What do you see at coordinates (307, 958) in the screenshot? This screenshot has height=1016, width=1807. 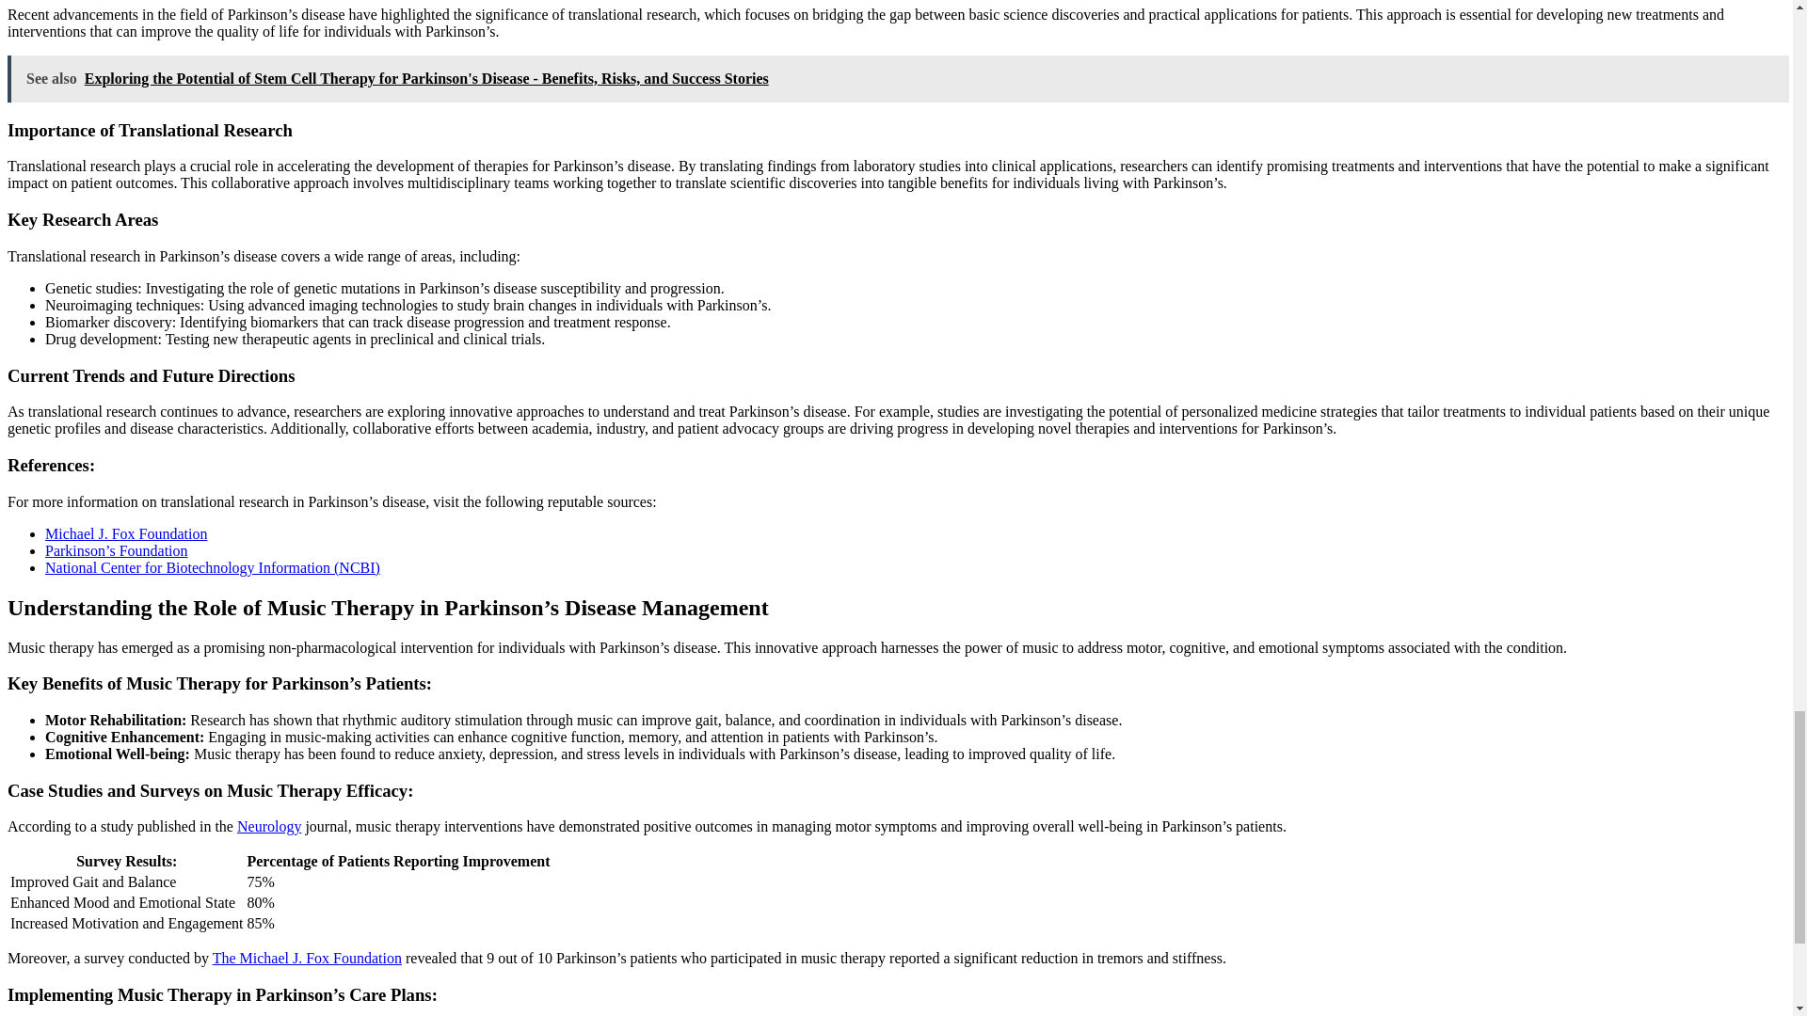 I see `The Michael J. Fox Foundation` at bounding box center [307, 958].